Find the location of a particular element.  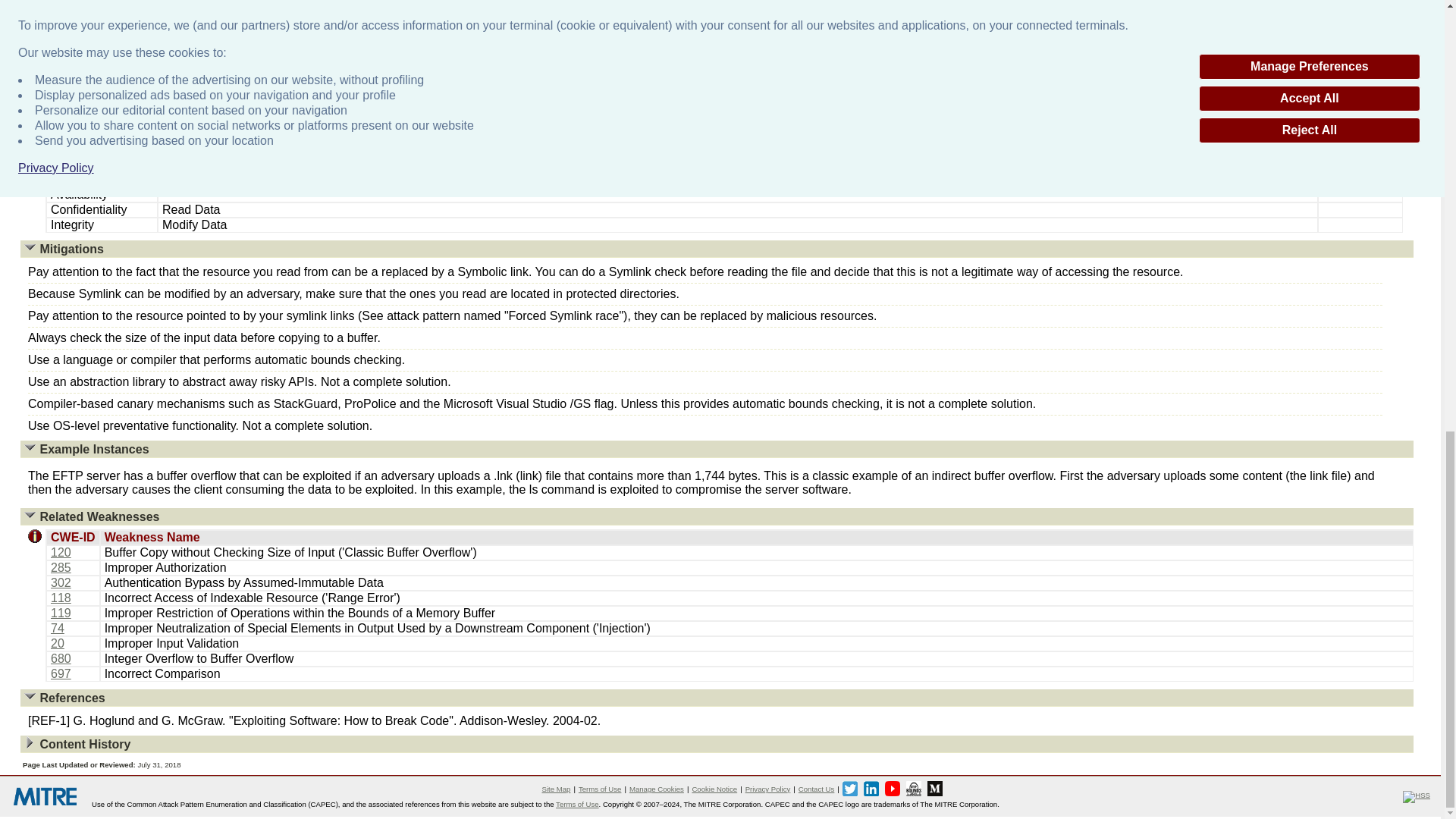

CAPEC Out-of-Bounds-Read Podcast is located at coordinates (913, 789).